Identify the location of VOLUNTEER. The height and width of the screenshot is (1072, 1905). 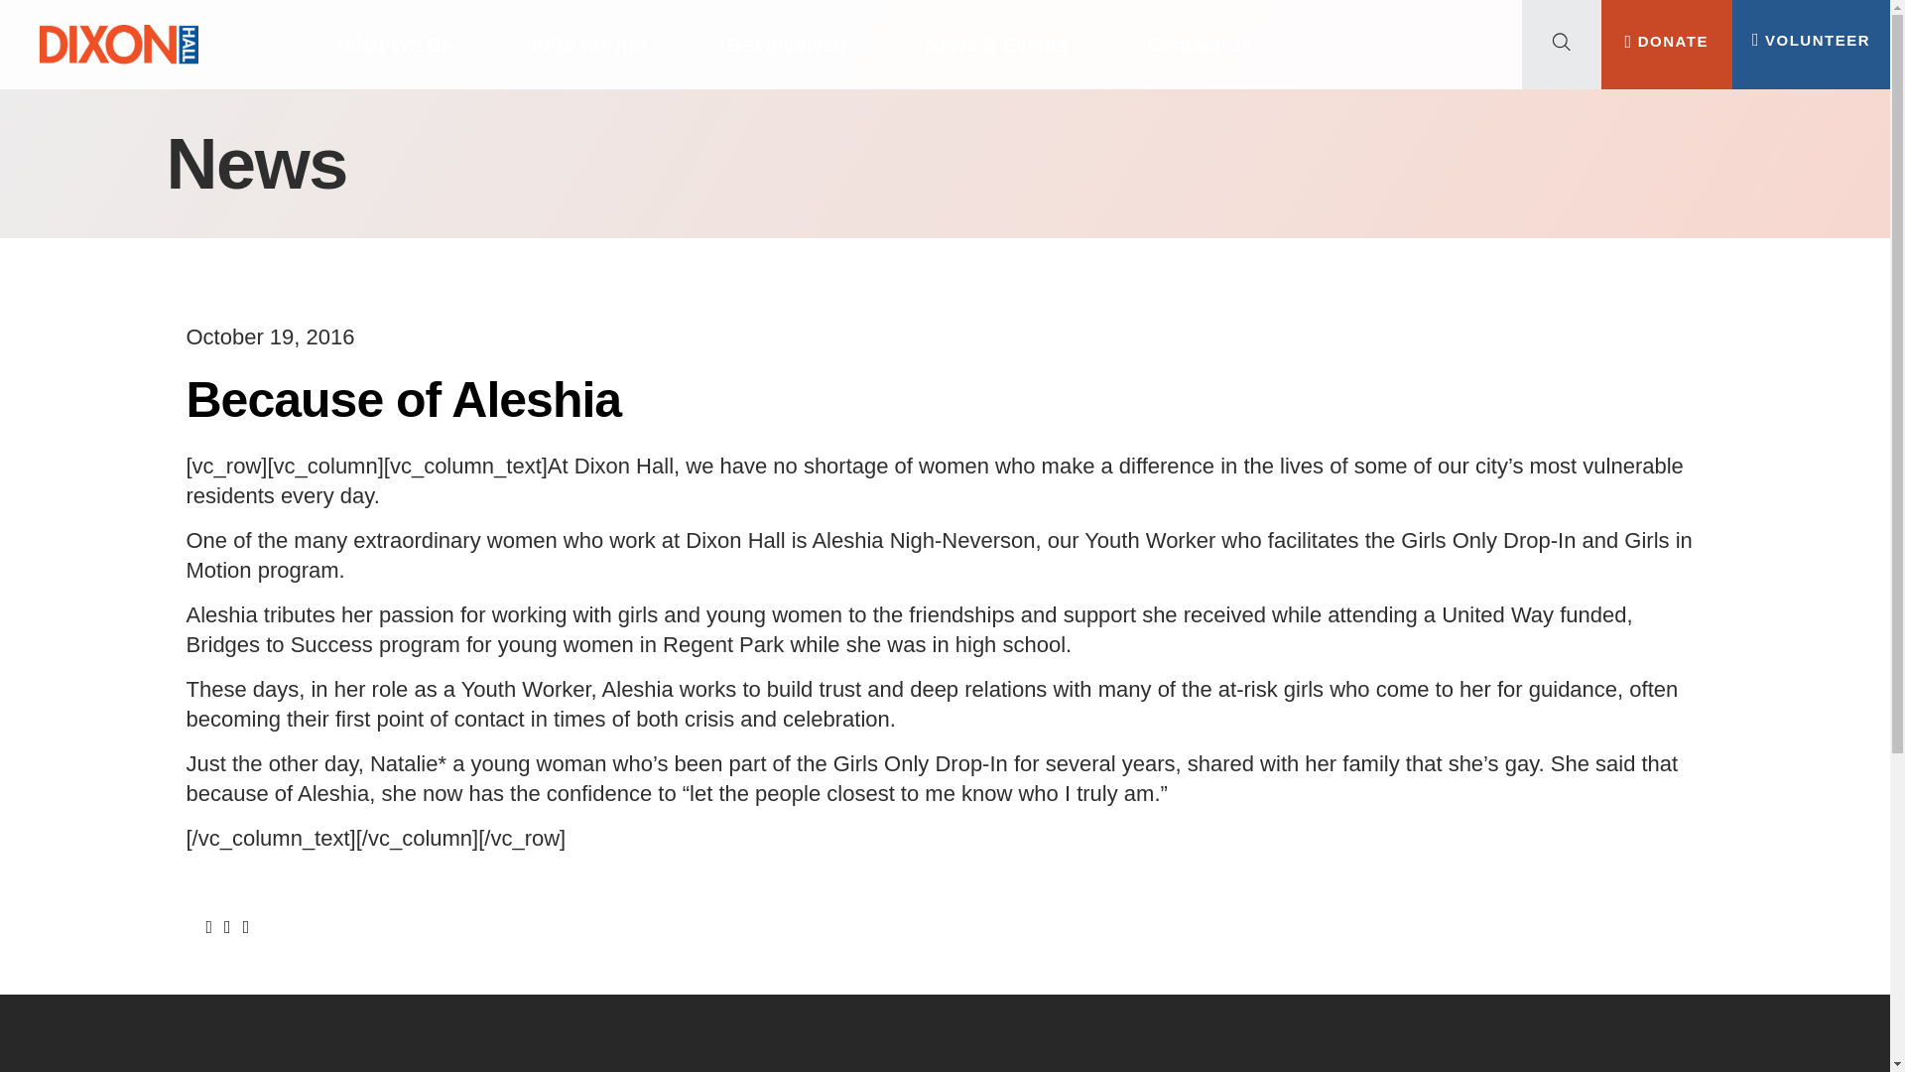
(1812, 40).